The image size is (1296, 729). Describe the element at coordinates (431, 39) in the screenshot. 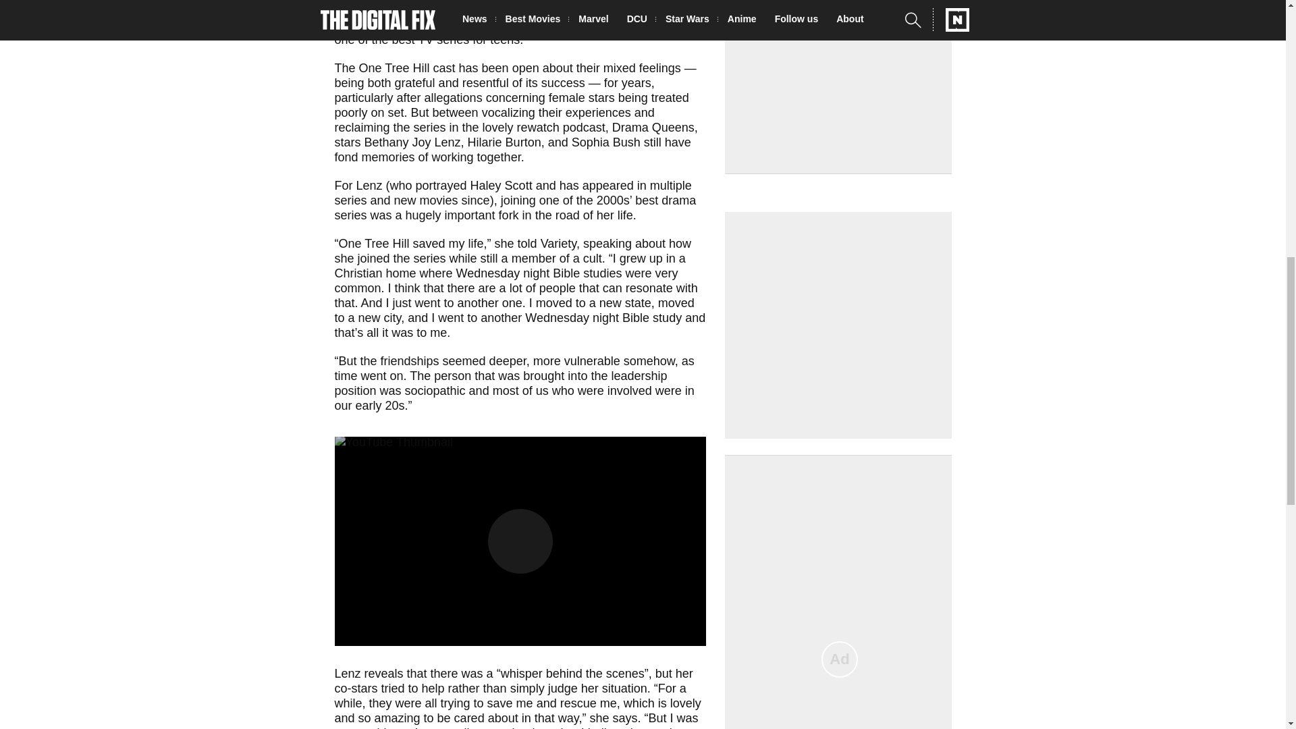

I see `best TV series` at that location.